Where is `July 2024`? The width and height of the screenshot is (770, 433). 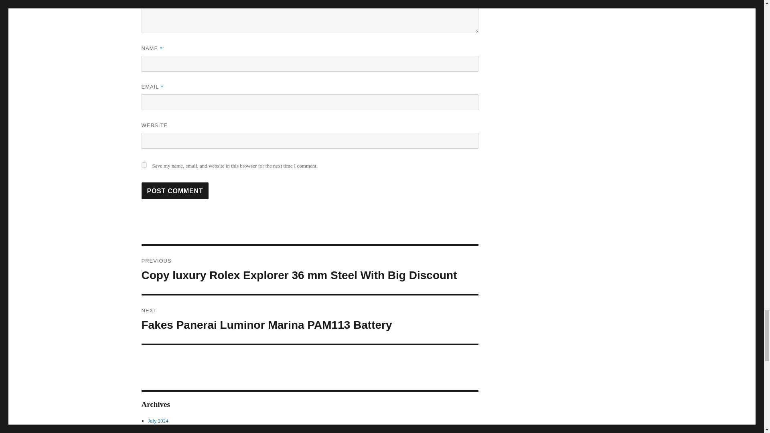
July 2024 is located at coordinates (310, 319).